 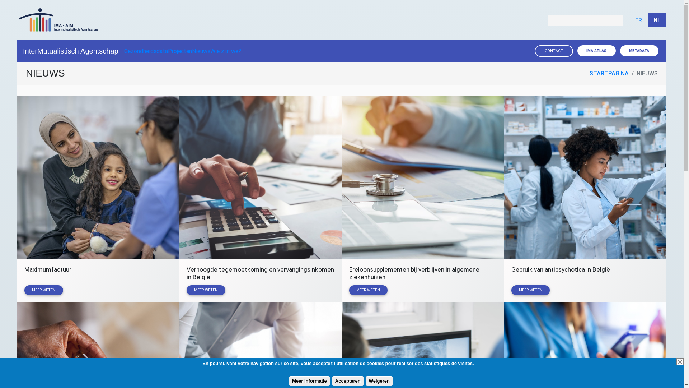 I want to click on Accepteren, so click(x=348, y=381).